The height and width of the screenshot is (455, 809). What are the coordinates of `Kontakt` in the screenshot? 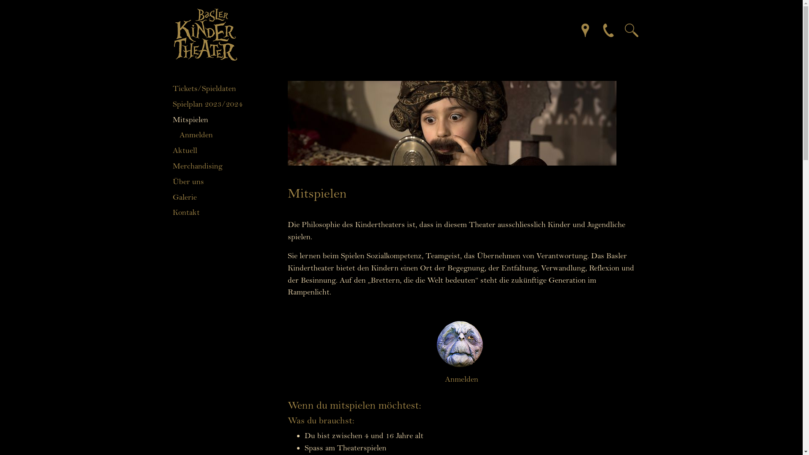 It's located at (222, 212).